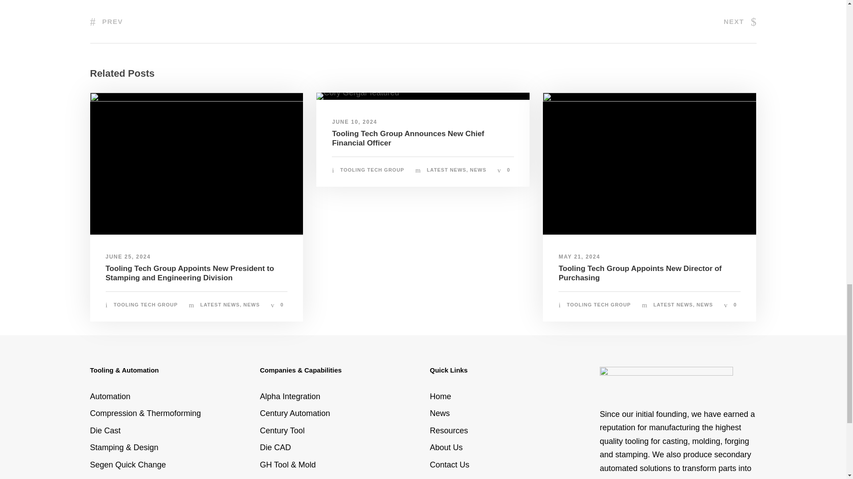 This screenshot has height=479, width=853. Describe the element at coordinates (358, 96) in the screenshot. I see `Cory Gergar featured` at that location.